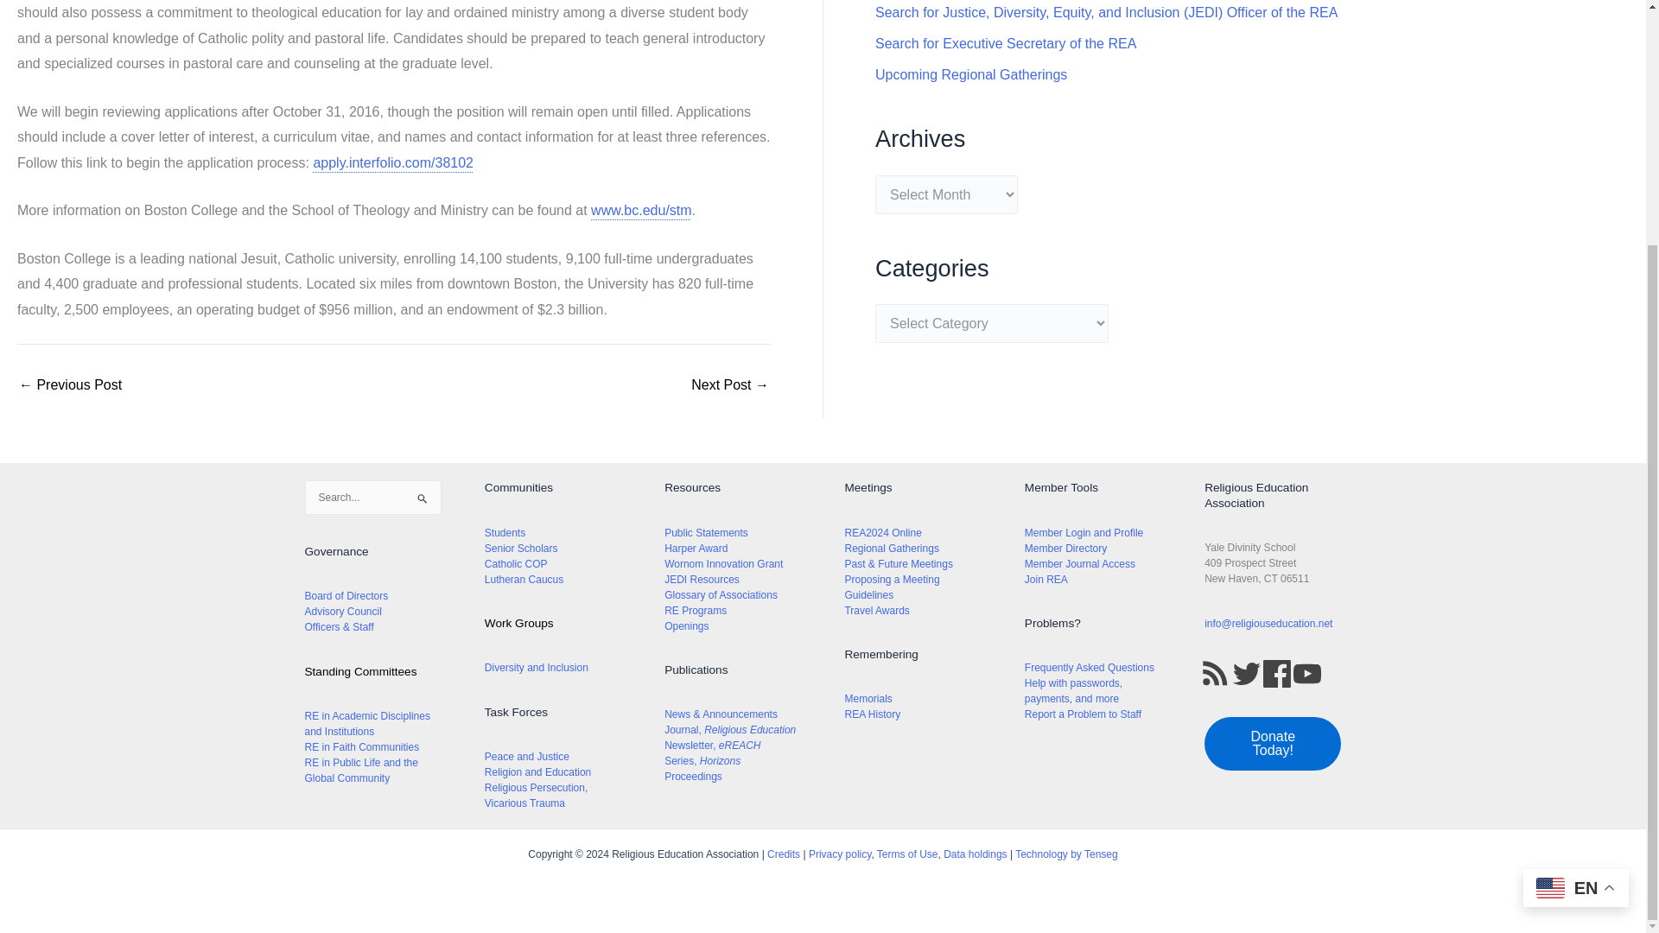  I want to click on Twitter, so click(1246, 674).